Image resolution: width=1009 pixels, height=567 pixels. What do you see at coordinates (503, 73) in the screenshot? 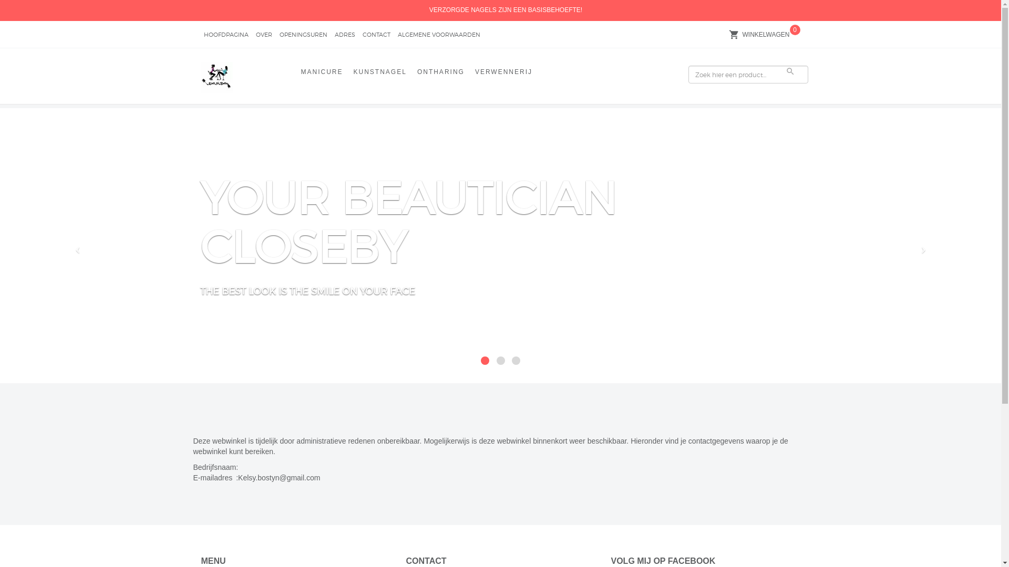
I see `VERWENNERIJ` at bounding box center [503, 73].